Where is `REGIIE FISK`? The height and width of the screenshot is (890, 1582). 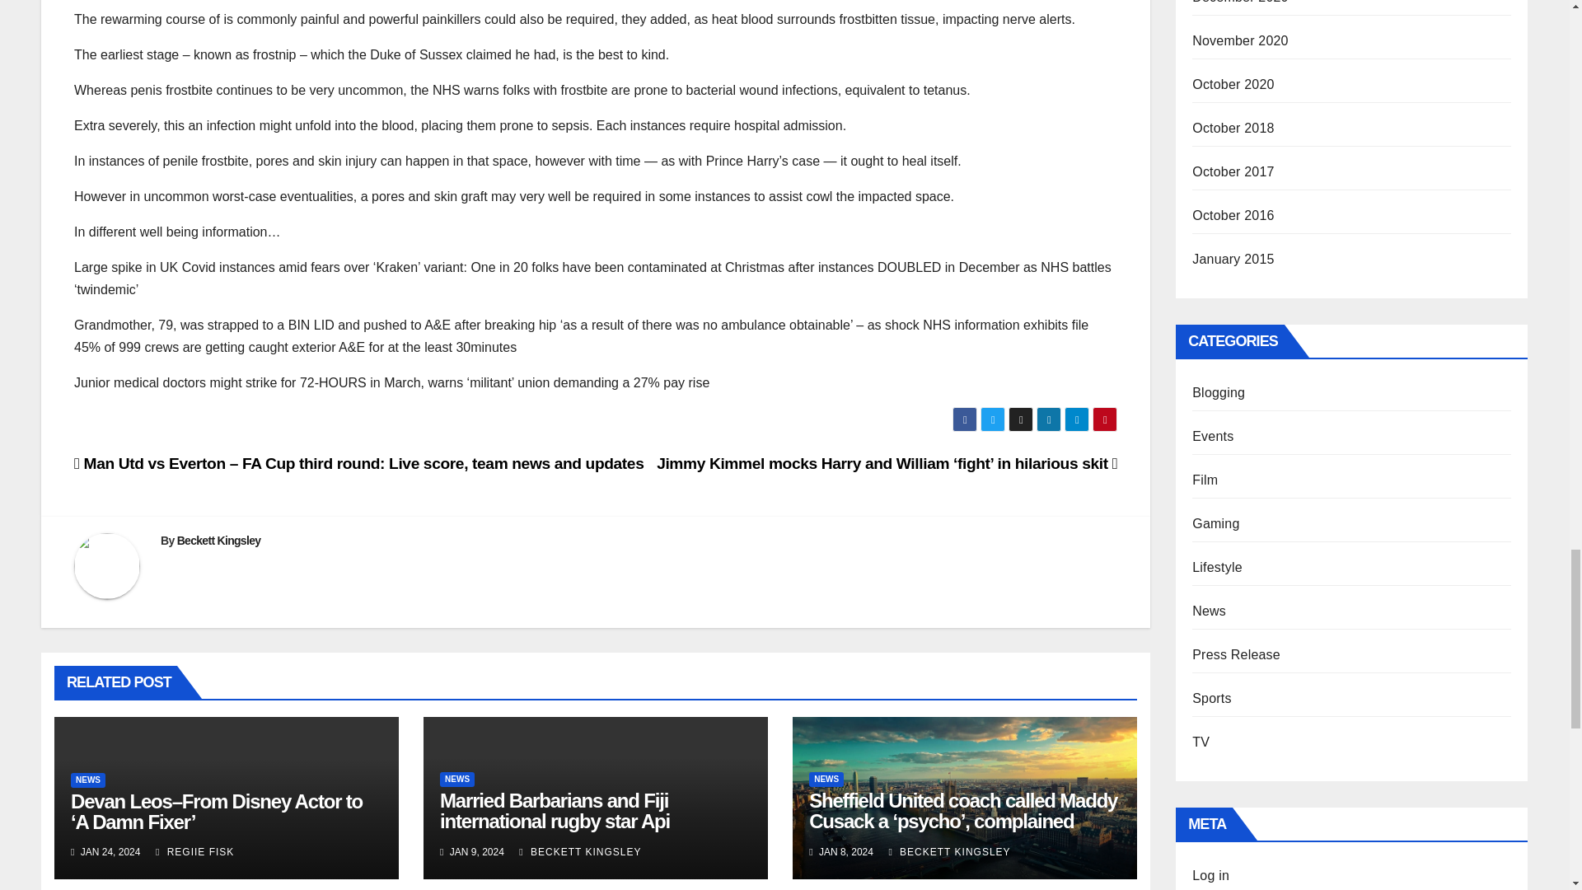
REGIIE FISK is located at coordinates (194, 852).